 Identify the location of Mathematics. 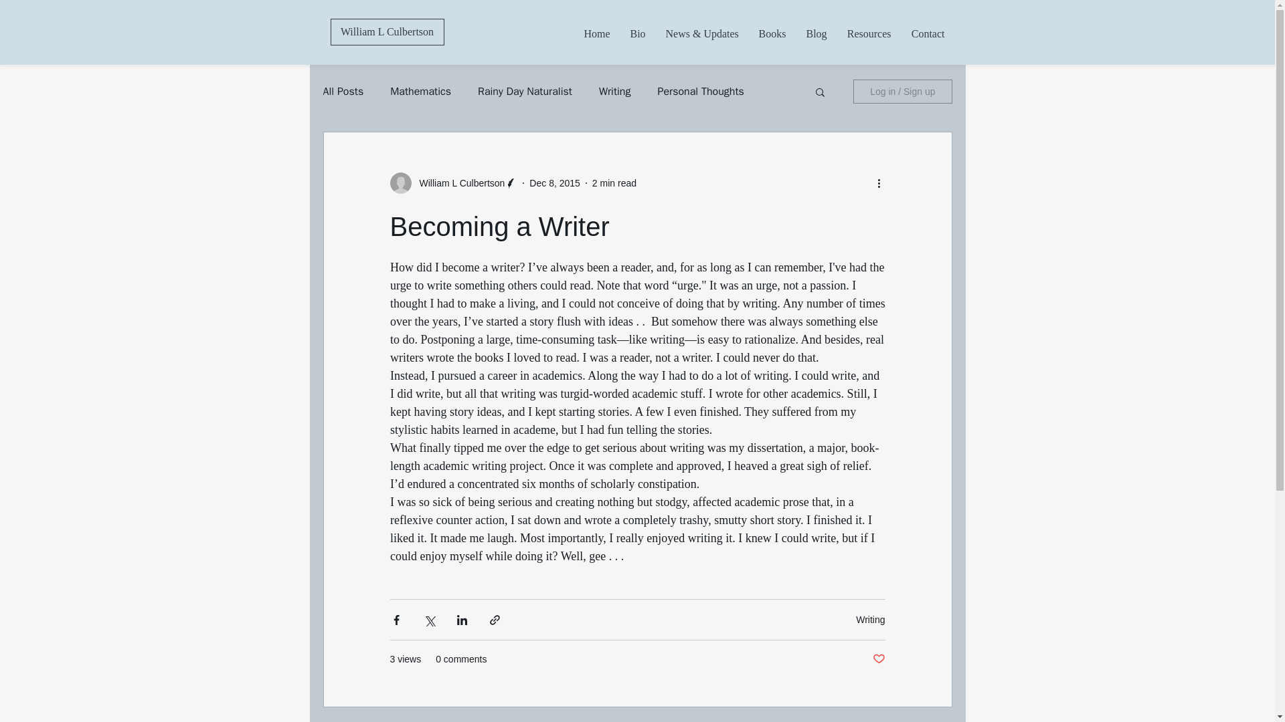
(420, 91).